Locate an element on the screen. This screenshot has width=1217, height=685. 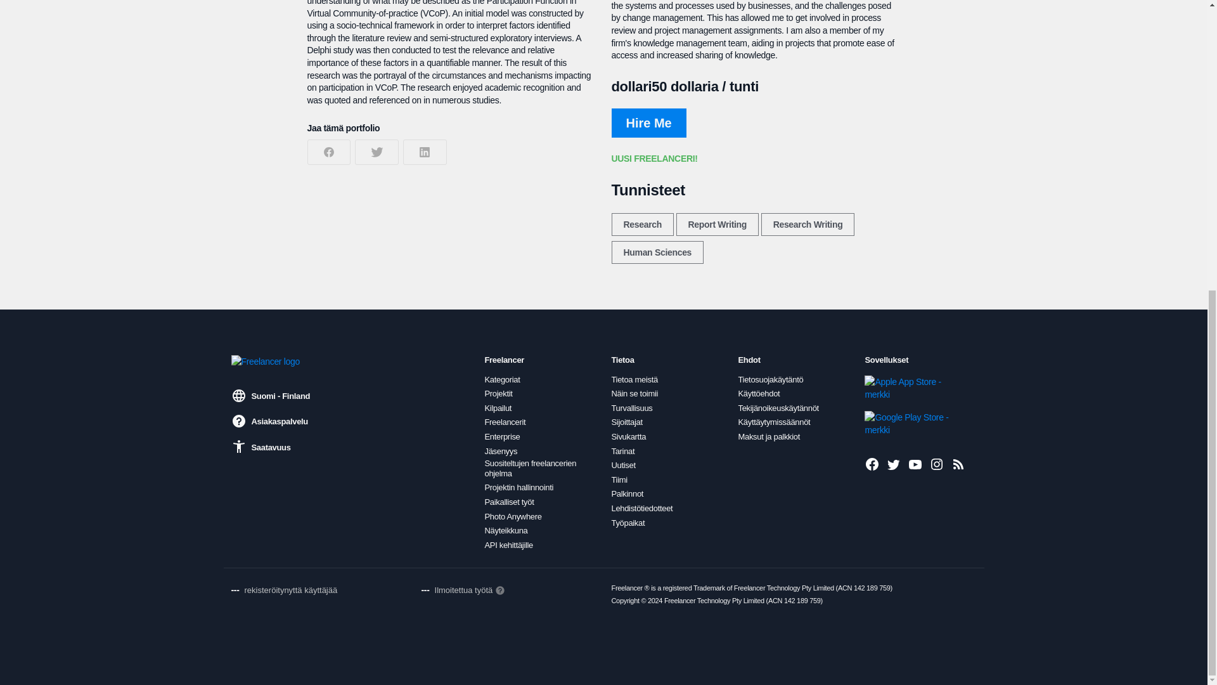
Research is located at coordinates (641, 224).